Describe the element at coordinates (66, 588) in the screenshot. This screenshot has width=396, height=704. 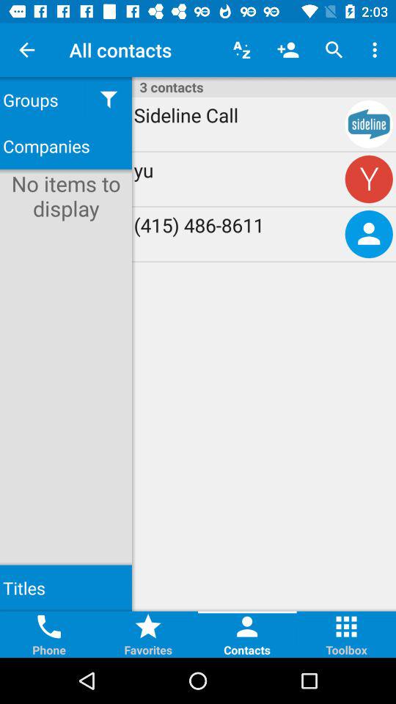
I see `swipe to titles item` at that location.